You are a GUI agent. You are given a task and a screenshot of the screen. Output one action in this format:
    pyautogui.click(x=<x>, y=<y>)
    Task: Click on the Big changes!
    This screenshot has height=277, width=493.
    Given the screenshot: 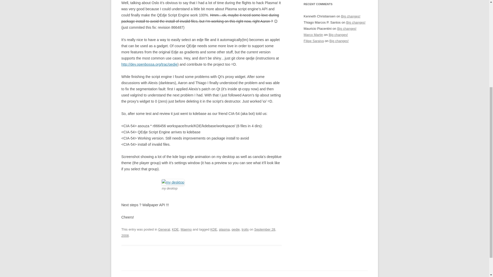 What is the action you would take?
    pyautogui.click(x=347, y=28)
    